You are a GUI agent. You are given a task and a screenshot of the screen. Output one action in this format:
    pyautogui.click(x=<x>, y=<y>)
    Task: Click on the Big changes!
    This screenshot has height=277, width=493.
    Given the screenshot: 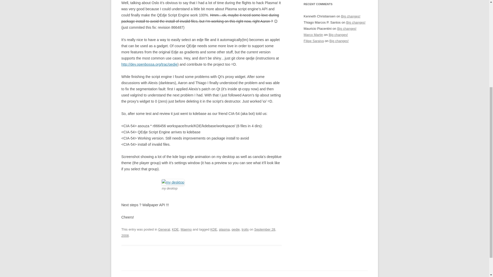 What is the action you would take?
    pyautogui.click(x=347, y=28)
    